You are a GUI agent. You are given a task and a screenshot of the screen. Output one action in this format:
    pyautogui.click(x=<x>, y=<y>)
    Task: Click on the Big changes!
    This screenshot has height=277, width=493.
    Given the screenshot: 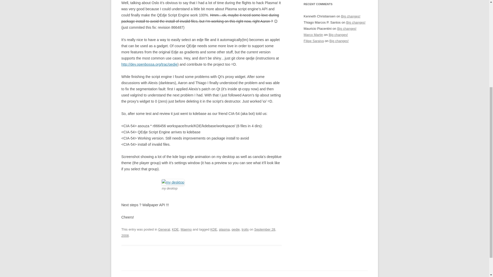 What is the action you would take?
    pyautogui.click(x=347, y=28)
    